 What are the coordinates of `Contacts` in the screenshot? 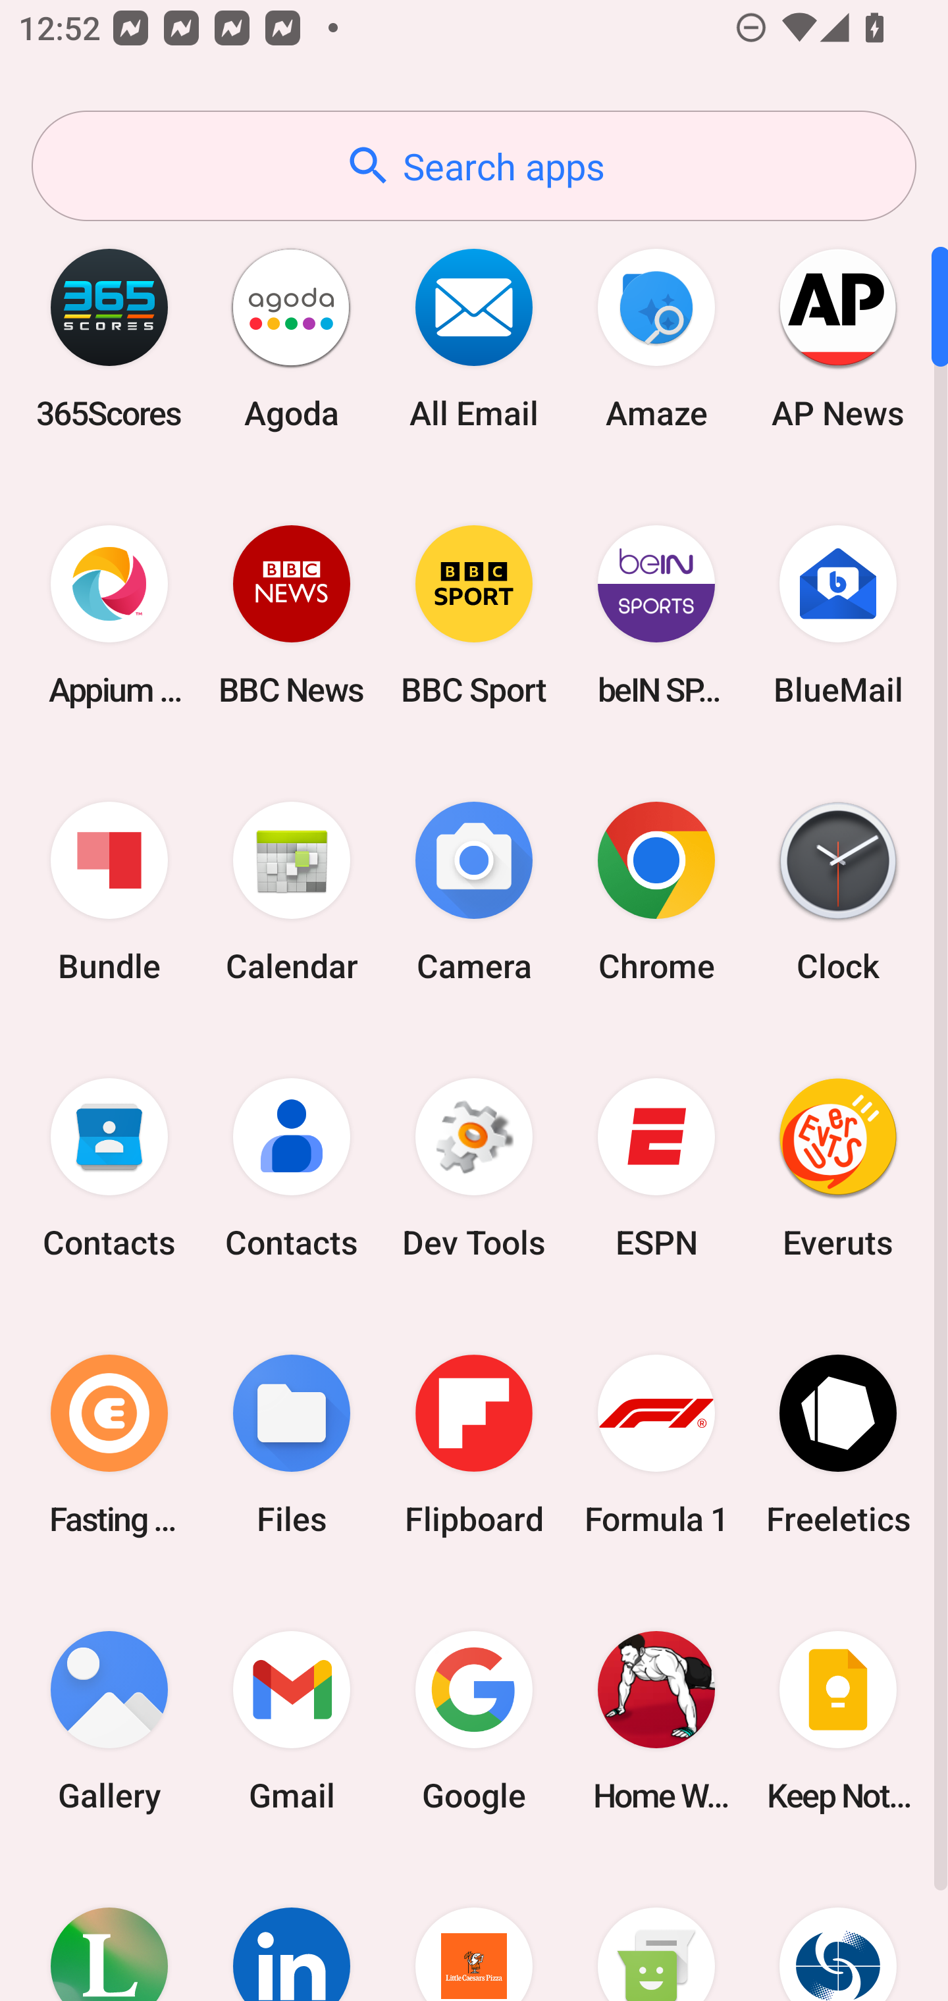 It's located at (109, 1168).